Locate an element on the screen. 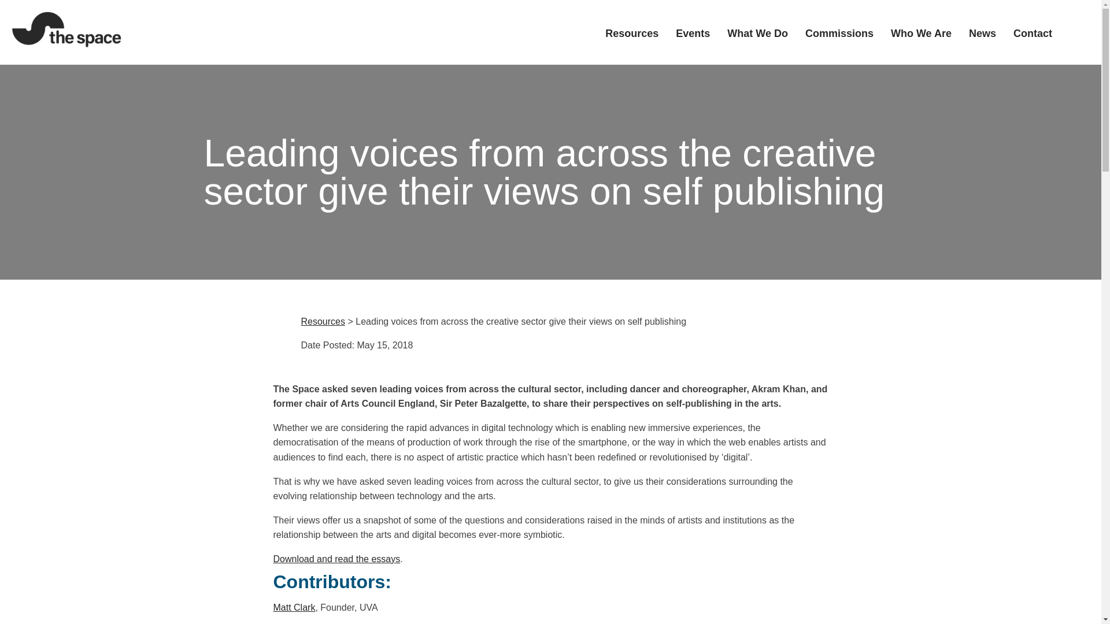 This screenshot has width=1110, height=624. Resources is located at coordinates (631, 32).